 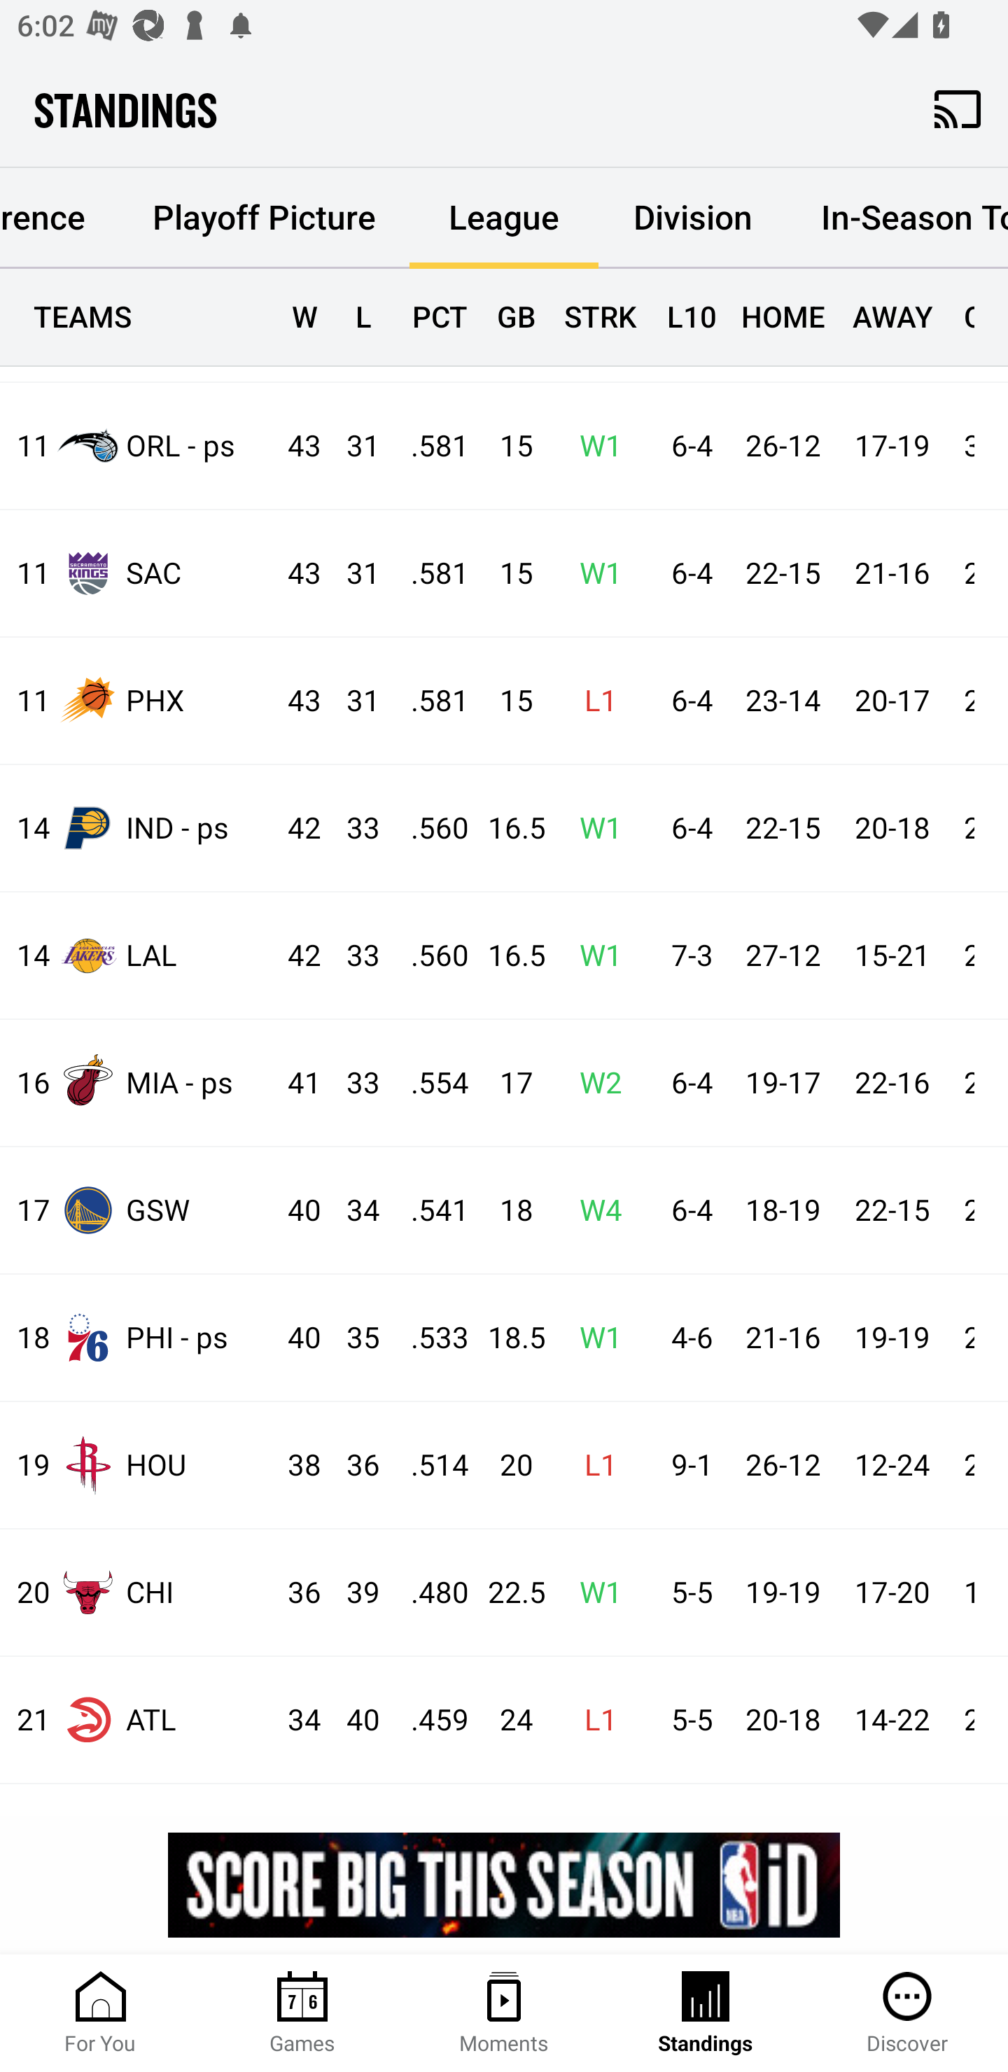 I want to click on 16 MIA - ps, so click(x=137, y=1082).